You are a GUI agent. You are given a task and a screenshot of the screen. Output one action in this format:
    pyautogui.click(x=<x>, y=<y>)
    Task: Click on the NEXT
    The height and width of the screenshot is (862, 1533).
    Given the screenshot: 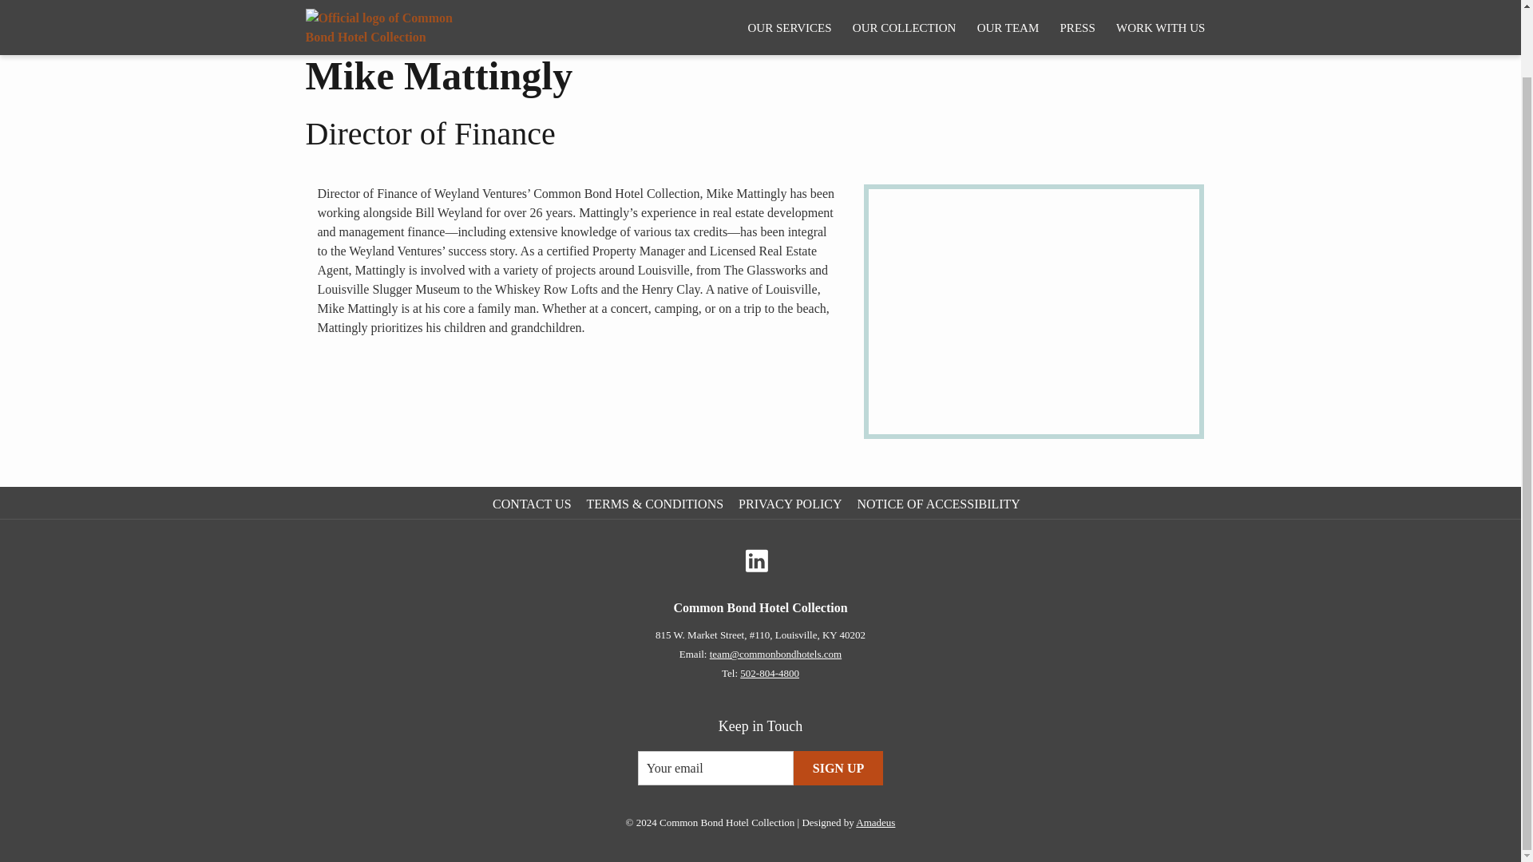 What is the action you would take?
    pyautogui.click(x=1183, y=8)
    